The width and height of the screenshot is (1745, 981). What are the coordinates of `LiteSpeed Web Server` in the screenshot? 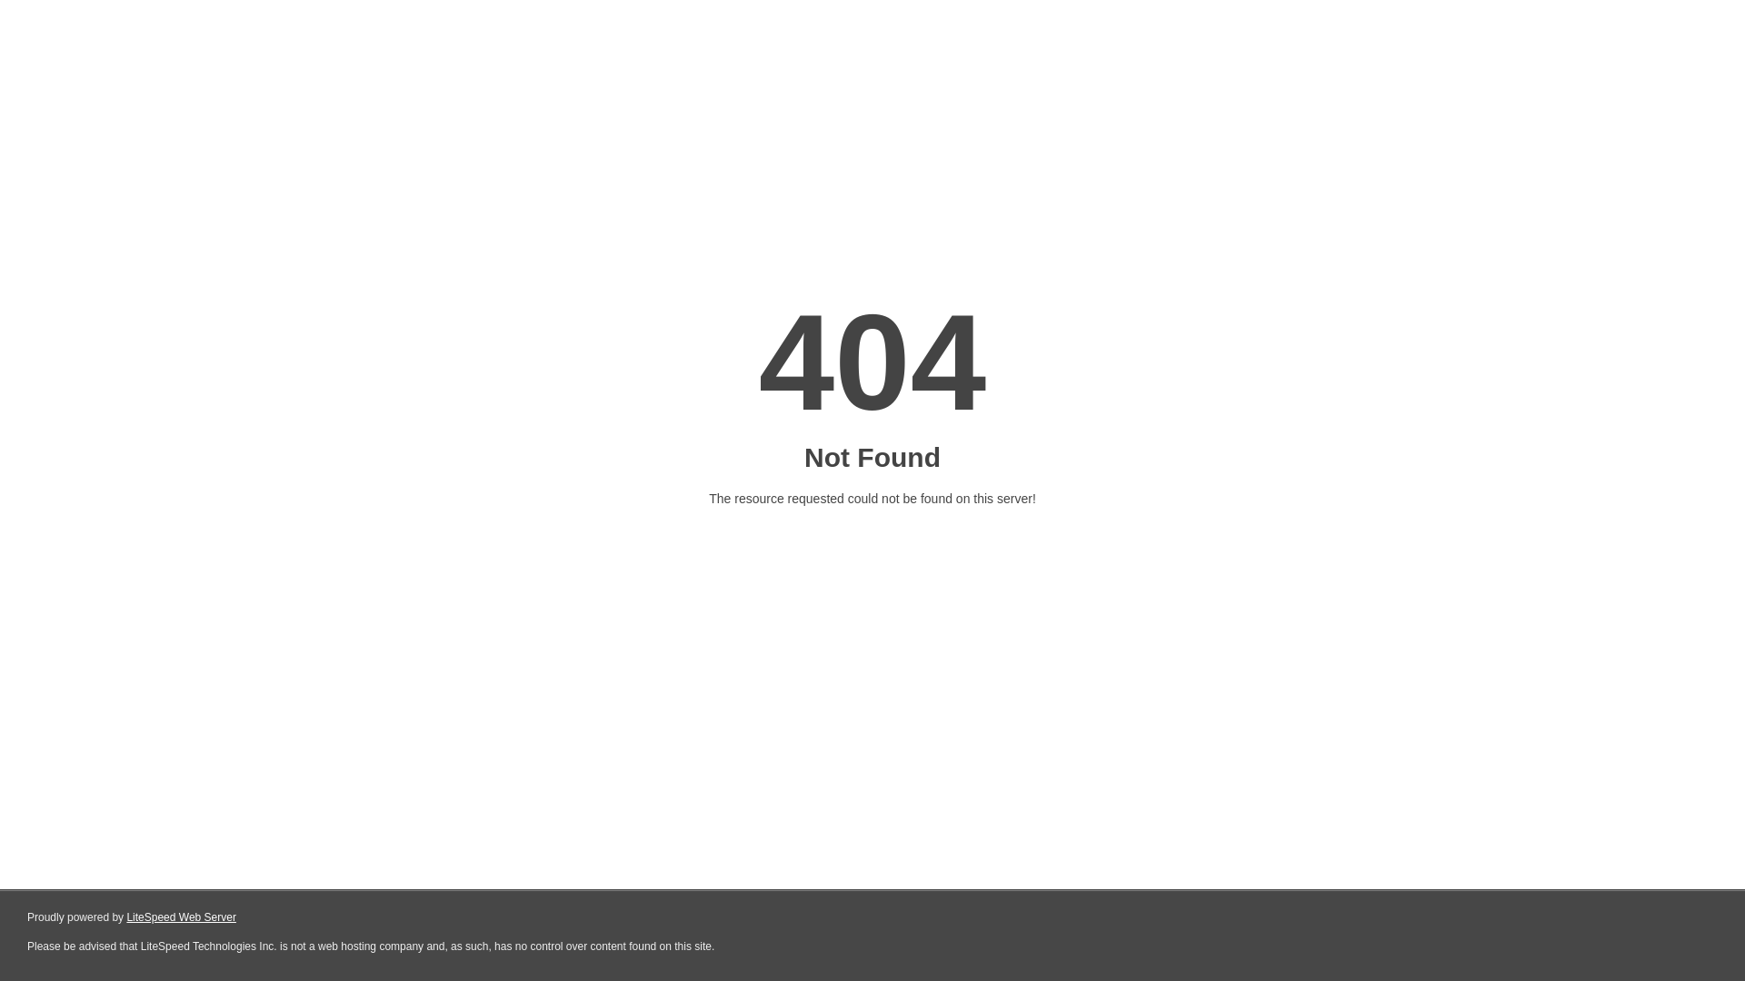 It's located at (182, 917).